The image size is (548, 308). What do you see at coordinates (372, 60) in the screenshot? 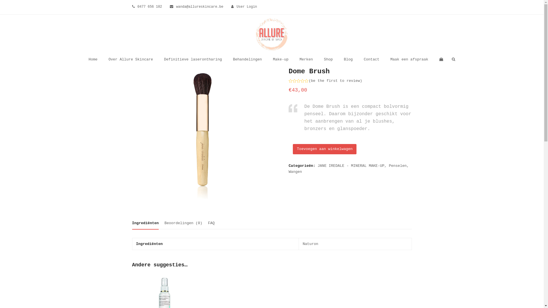
I see `Contact` at bounding box center [372, 60].